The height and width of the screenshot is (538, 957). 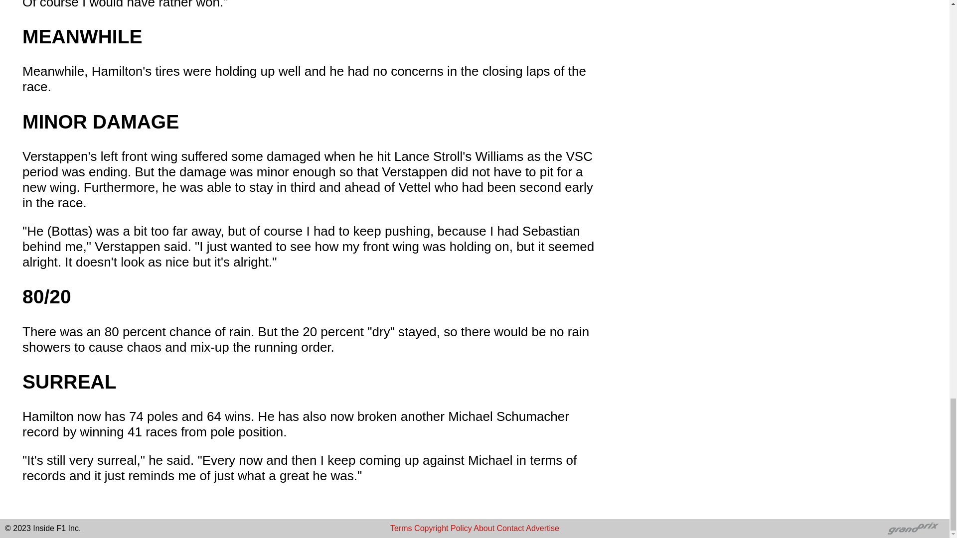 I want to click on Copyright, so click(x=431, y=528).